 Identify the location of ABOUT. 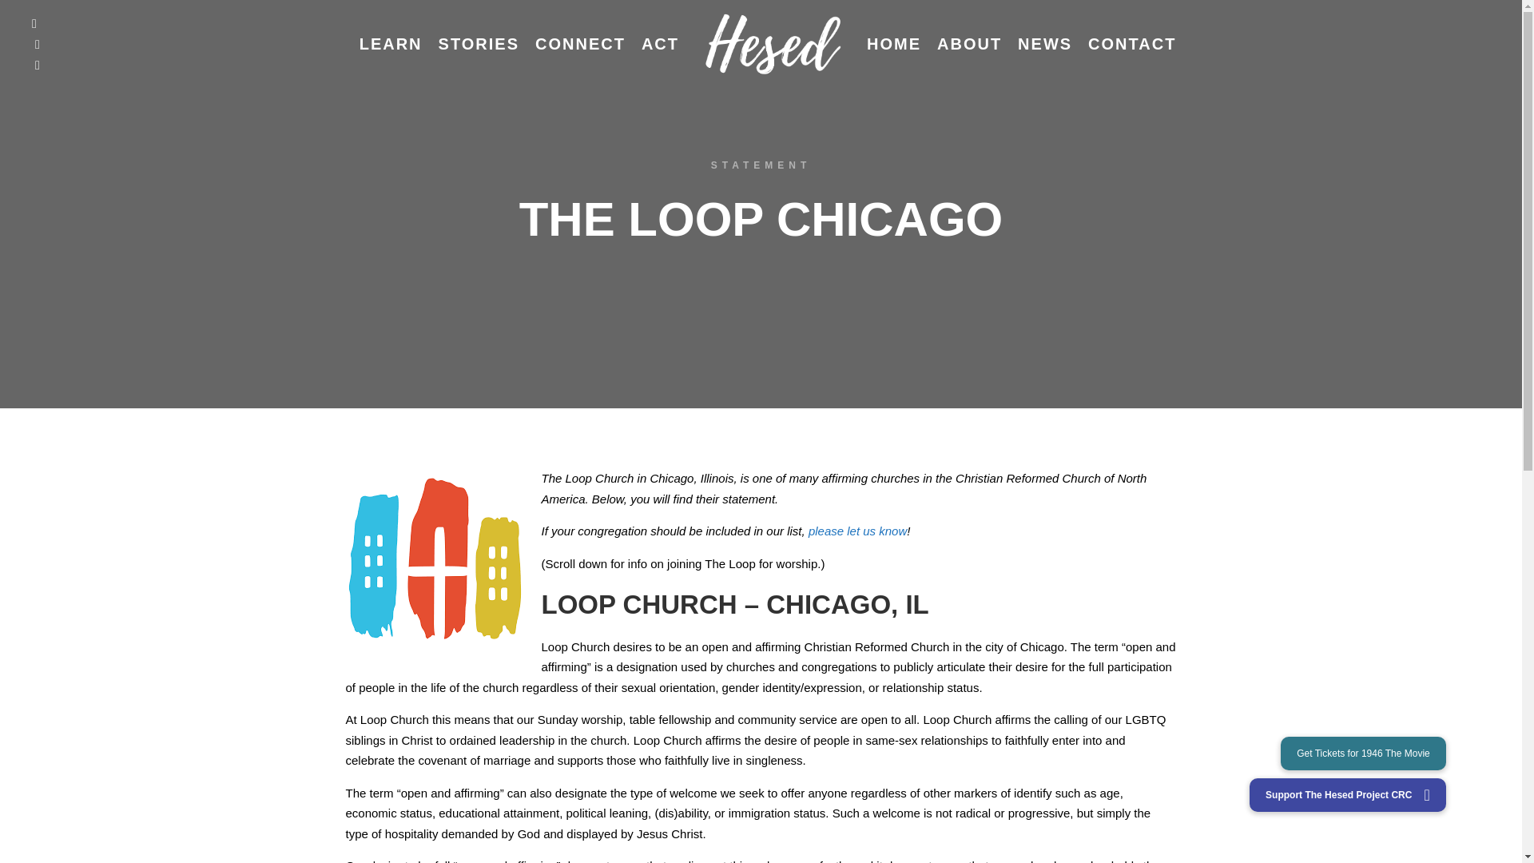
(969, 45).